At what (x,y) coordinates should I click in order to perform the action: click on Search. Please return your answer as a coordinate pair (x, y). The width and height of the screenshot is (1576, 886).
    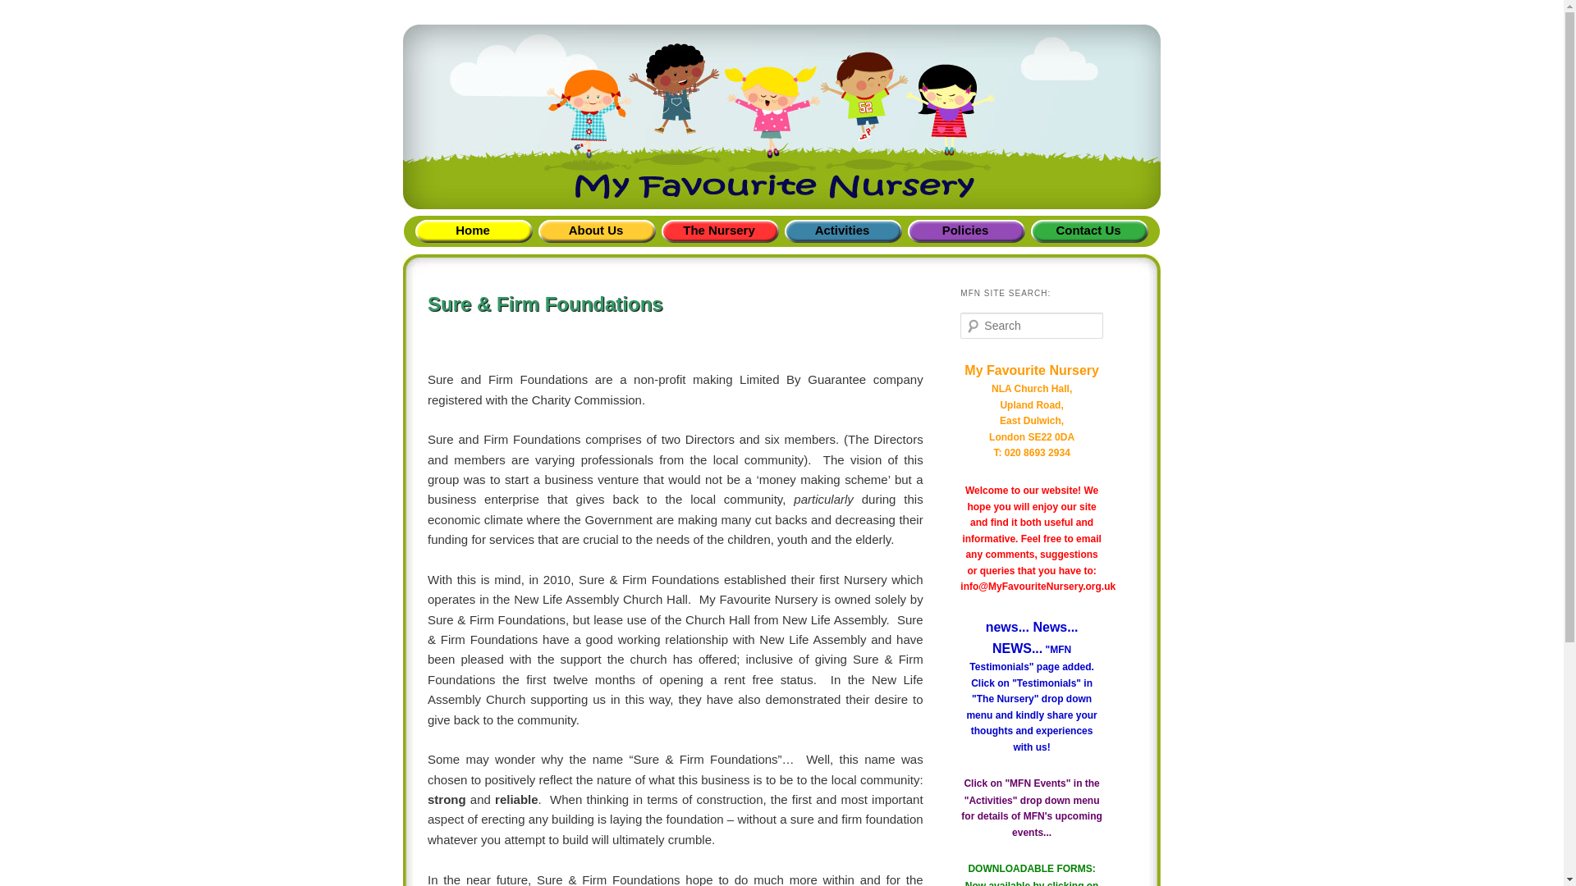
    Looking at the image, I should click on (23, 11).